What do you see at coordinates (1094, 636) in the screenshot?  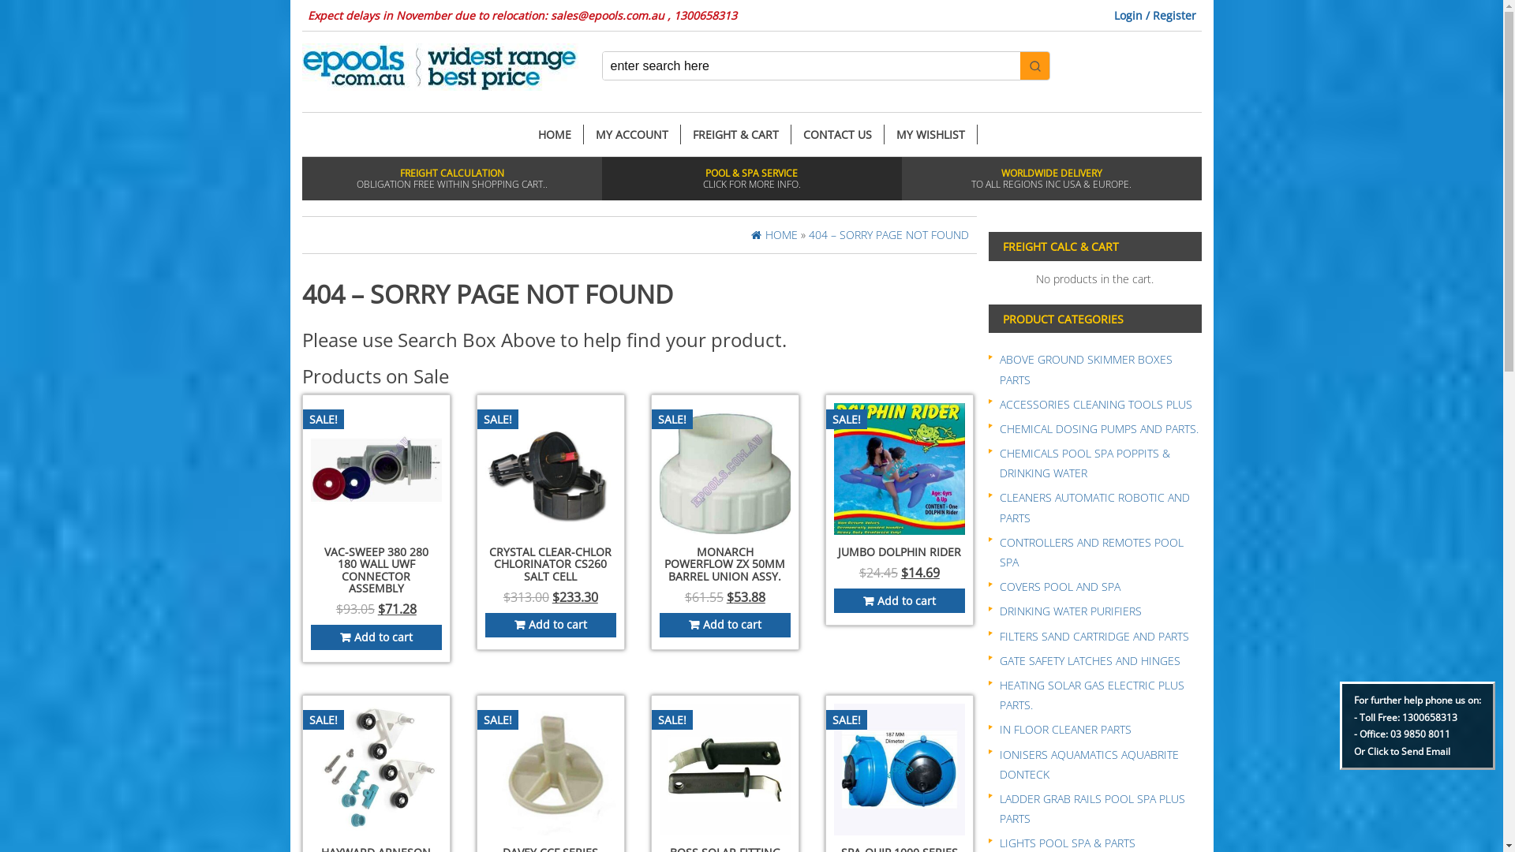 I see `FILTERS SAND CARTRIDGE AND PARTS` at bounding box center [1094, 636].